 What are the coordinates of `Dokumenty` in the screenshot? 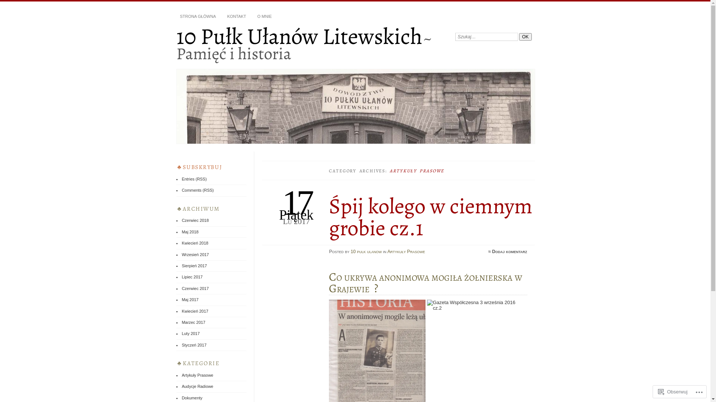 It's located at (192, 398).